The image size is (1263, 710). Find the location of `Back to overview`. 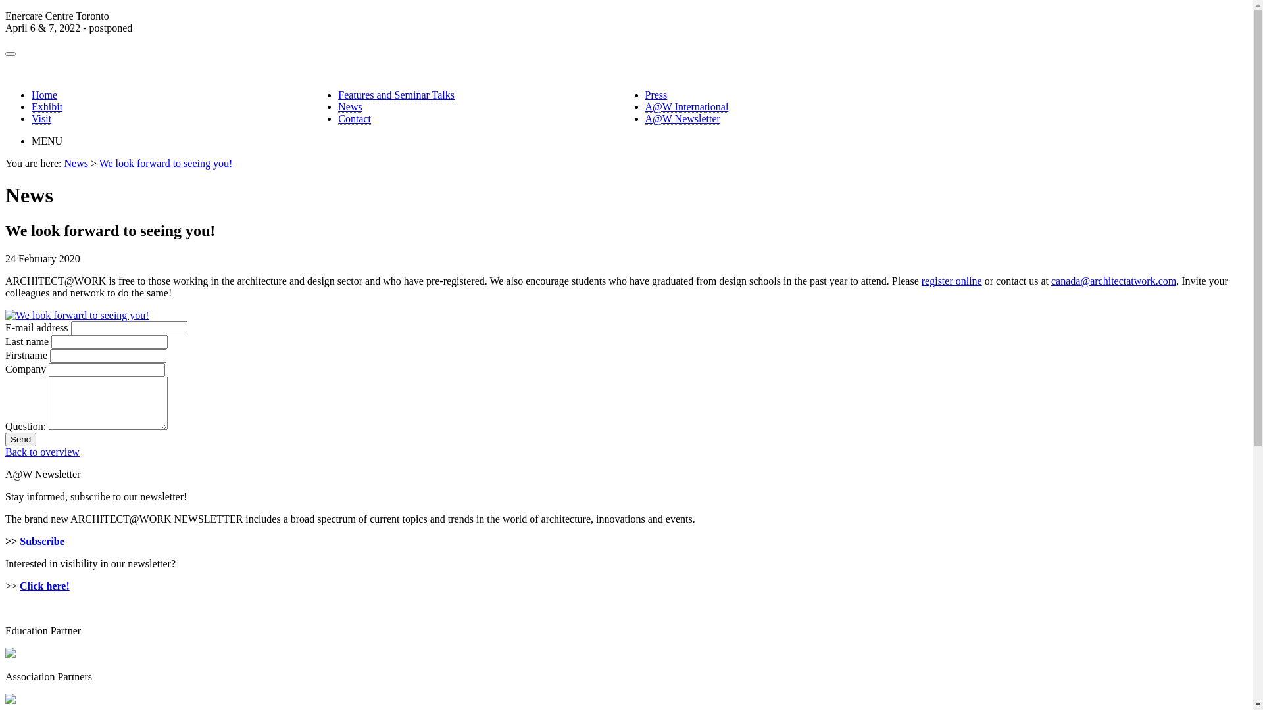

Back to overview is located at coordinates (42, 452).